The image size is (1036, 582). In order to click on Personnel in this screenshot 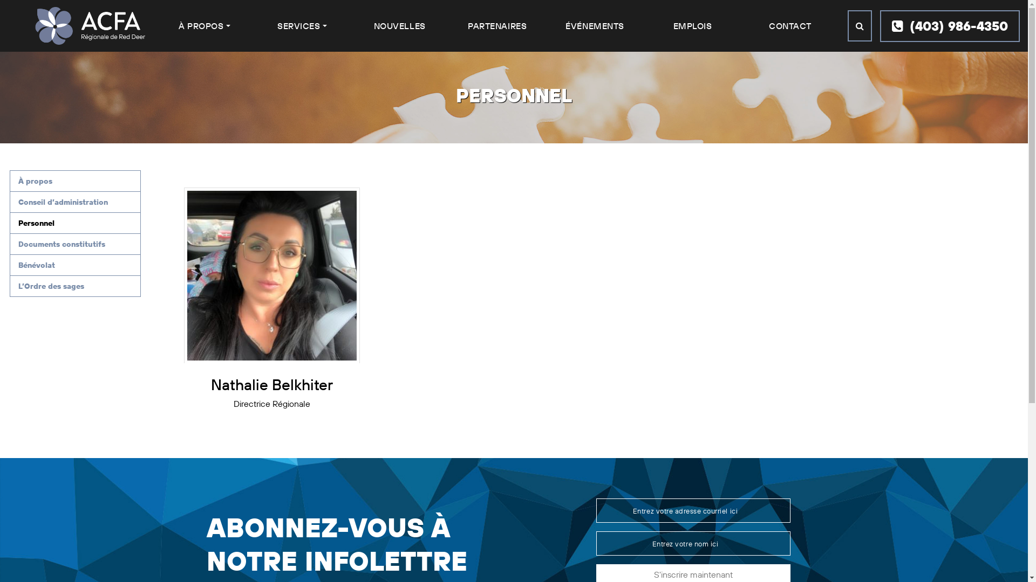, I will do `click(76, 223)`.